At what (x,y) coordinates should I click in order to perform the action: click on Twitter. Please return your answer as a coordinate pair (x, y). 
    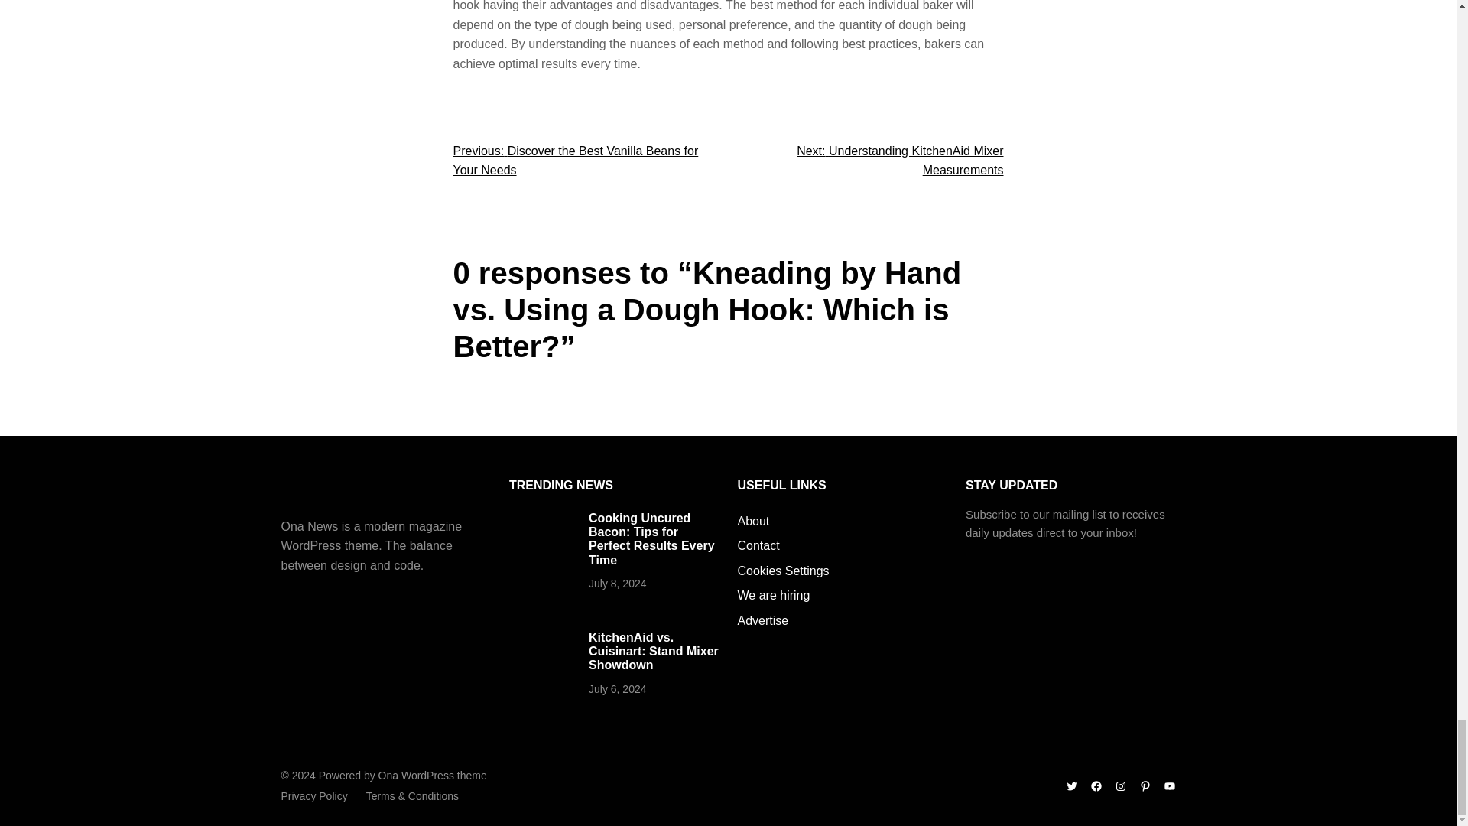
    Looking at the image, I should click on (1071, 785).